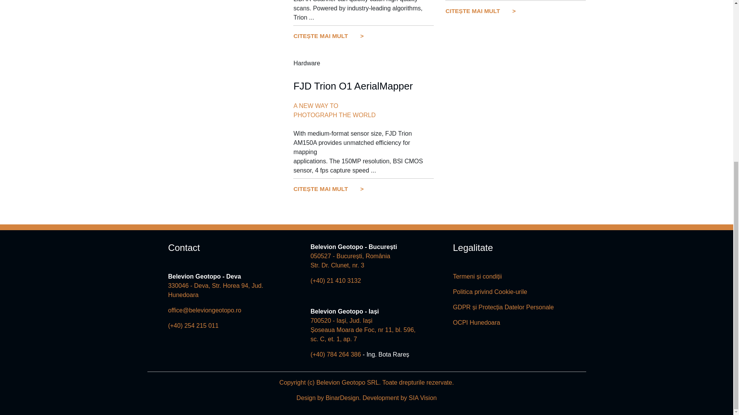  Describe the element at coordinates (197, 344) in the screenshot. I see `YouTube Belevion Geotopo` at that location.